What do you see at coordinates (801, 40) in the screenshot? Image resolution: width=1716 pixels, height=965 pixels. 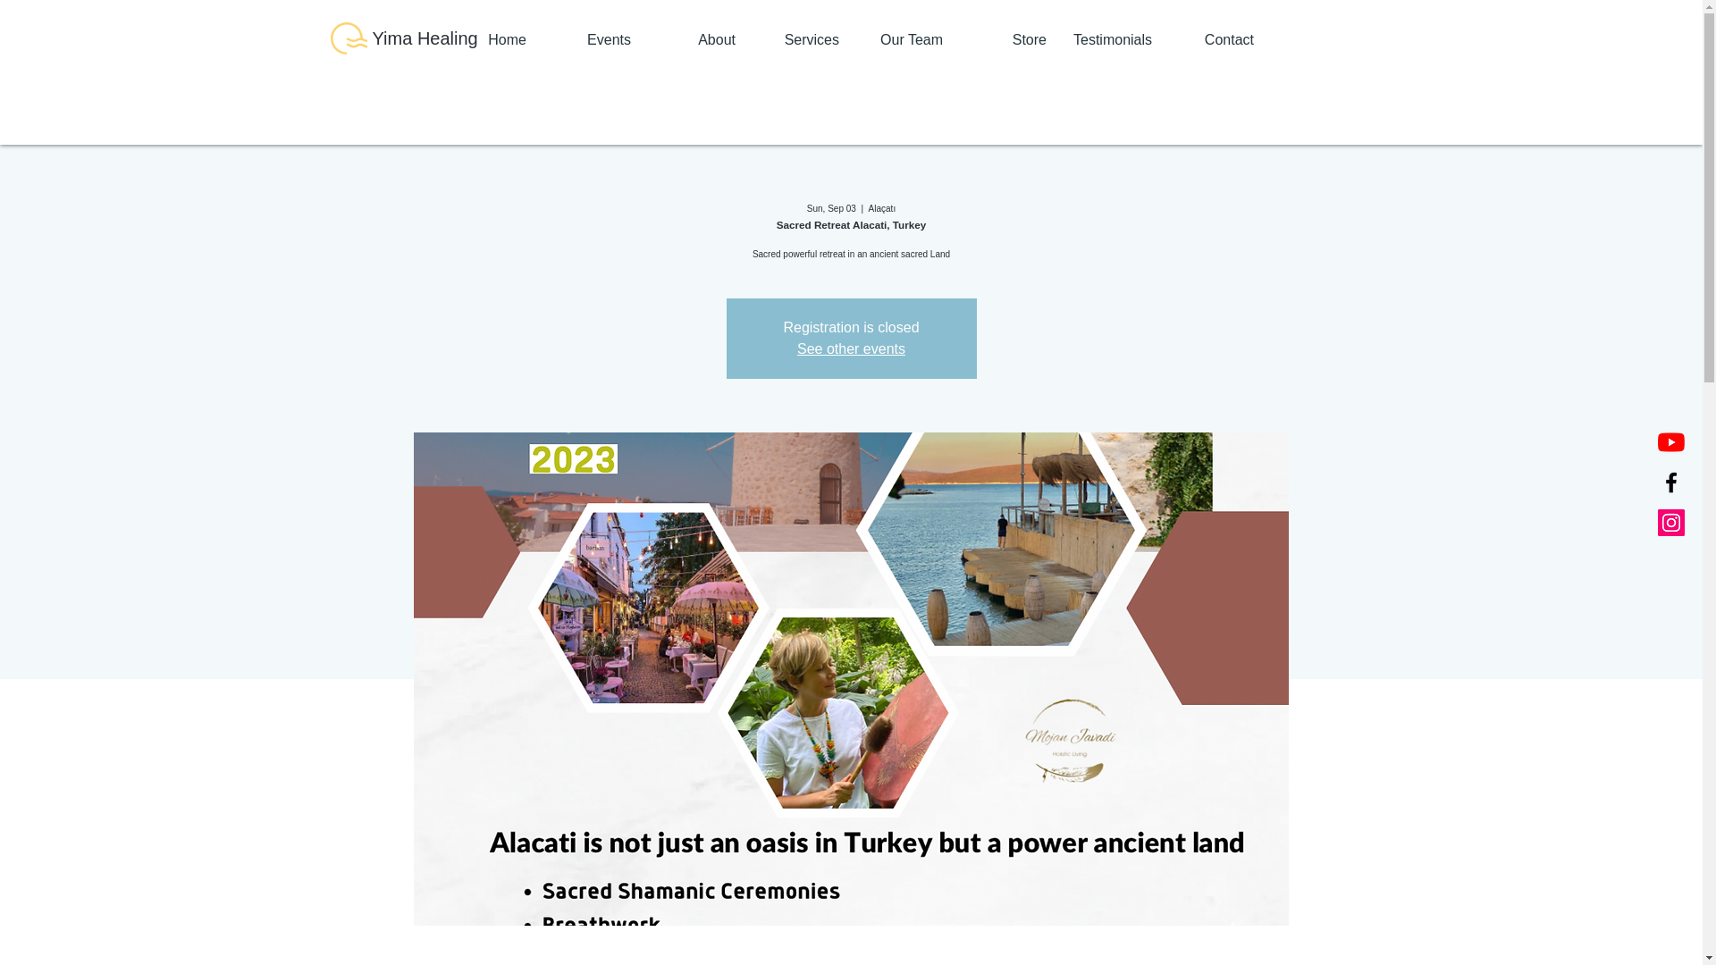 I see `Services` at bounding box center [801, 40].